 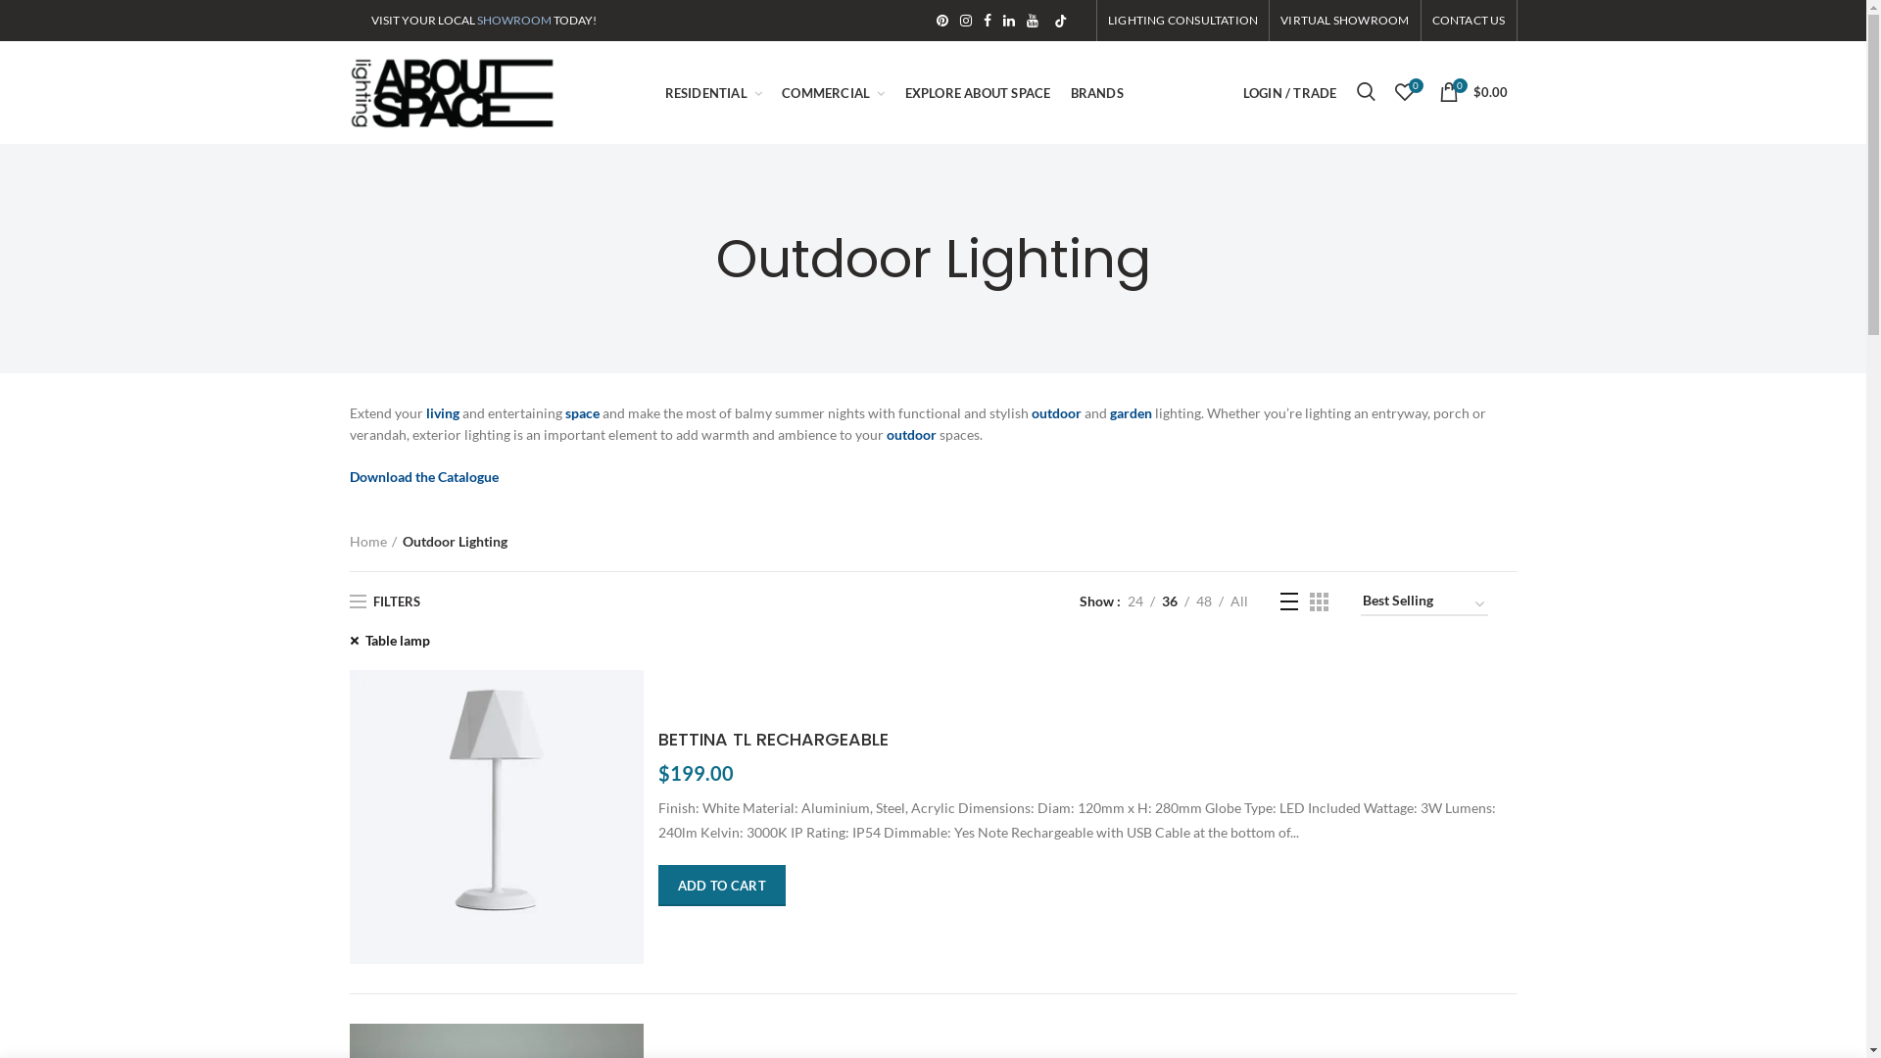 What do you see at coordinates (988, 21) in the screenshot?
I see `Facebook` at bounding box center [988, 21].